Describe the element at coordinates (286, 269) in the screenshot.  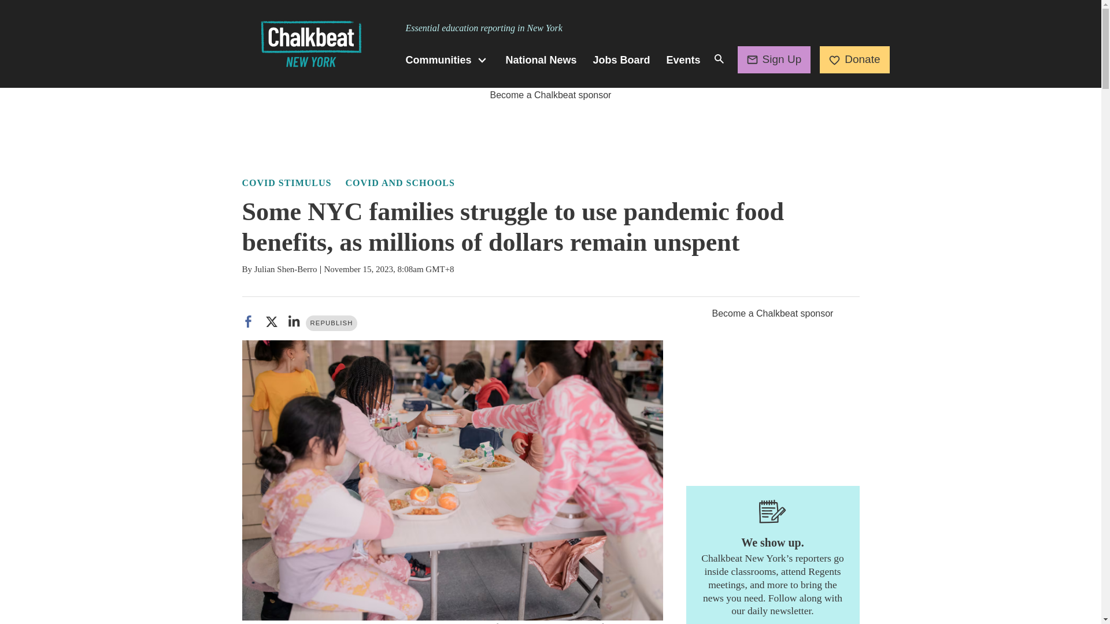
I see `Julian Shen-Berro` at that location.